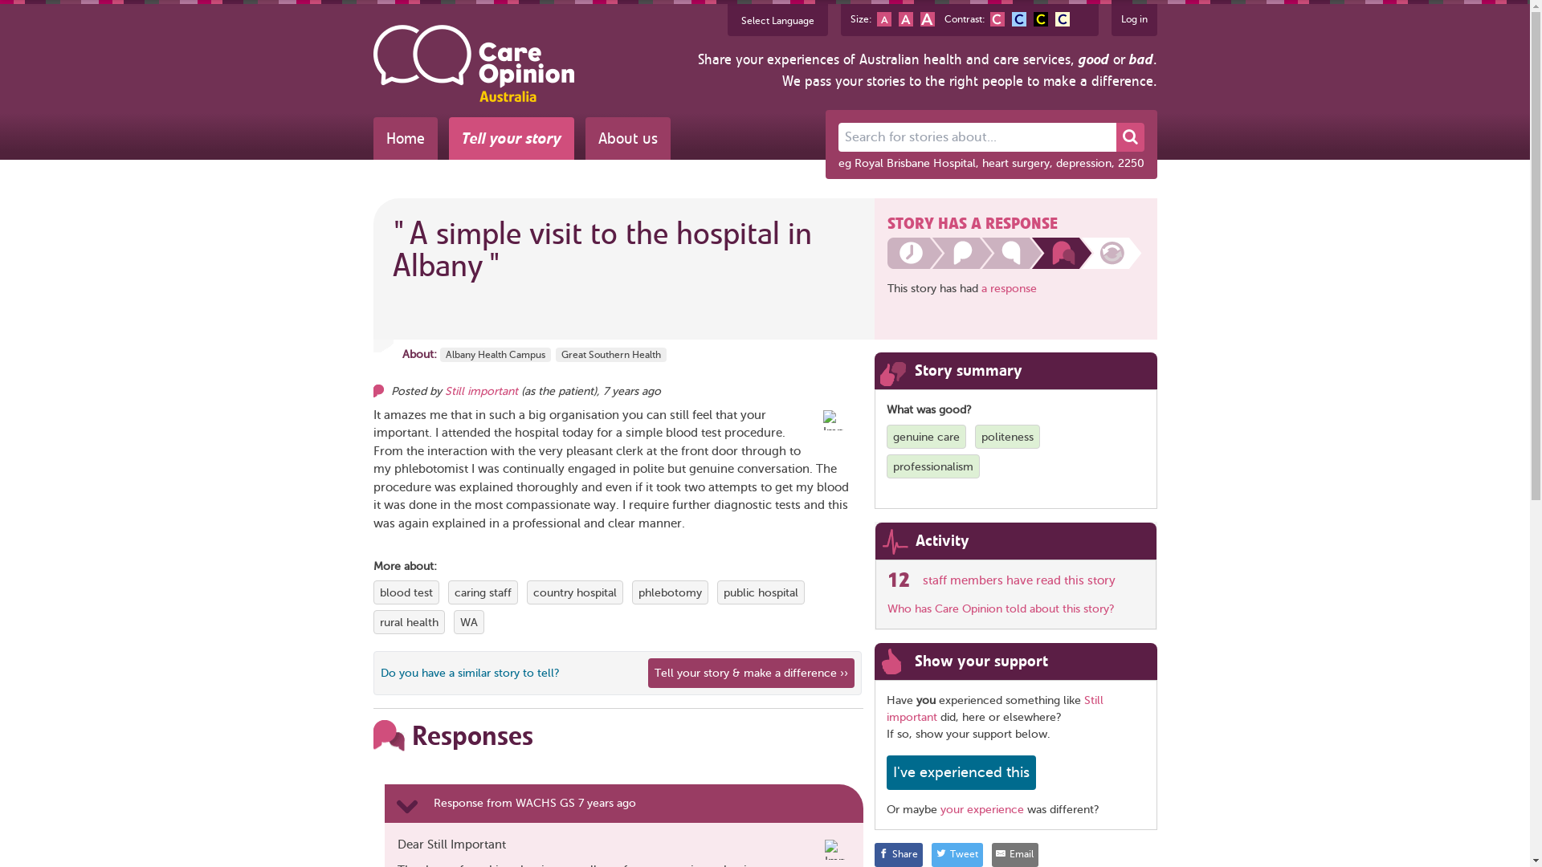 This screenshot has width=1542, height=867. What do you see at coordinates (575, 592) in the screenshot?
I see `country hospital` at bounding box center [575, 592].